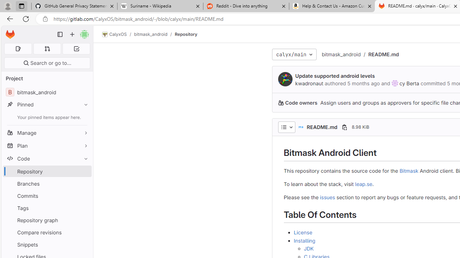  What do you see at coordinates (47, 158) in the screenshot?
I see `Code` at bounding box center [47, 158].